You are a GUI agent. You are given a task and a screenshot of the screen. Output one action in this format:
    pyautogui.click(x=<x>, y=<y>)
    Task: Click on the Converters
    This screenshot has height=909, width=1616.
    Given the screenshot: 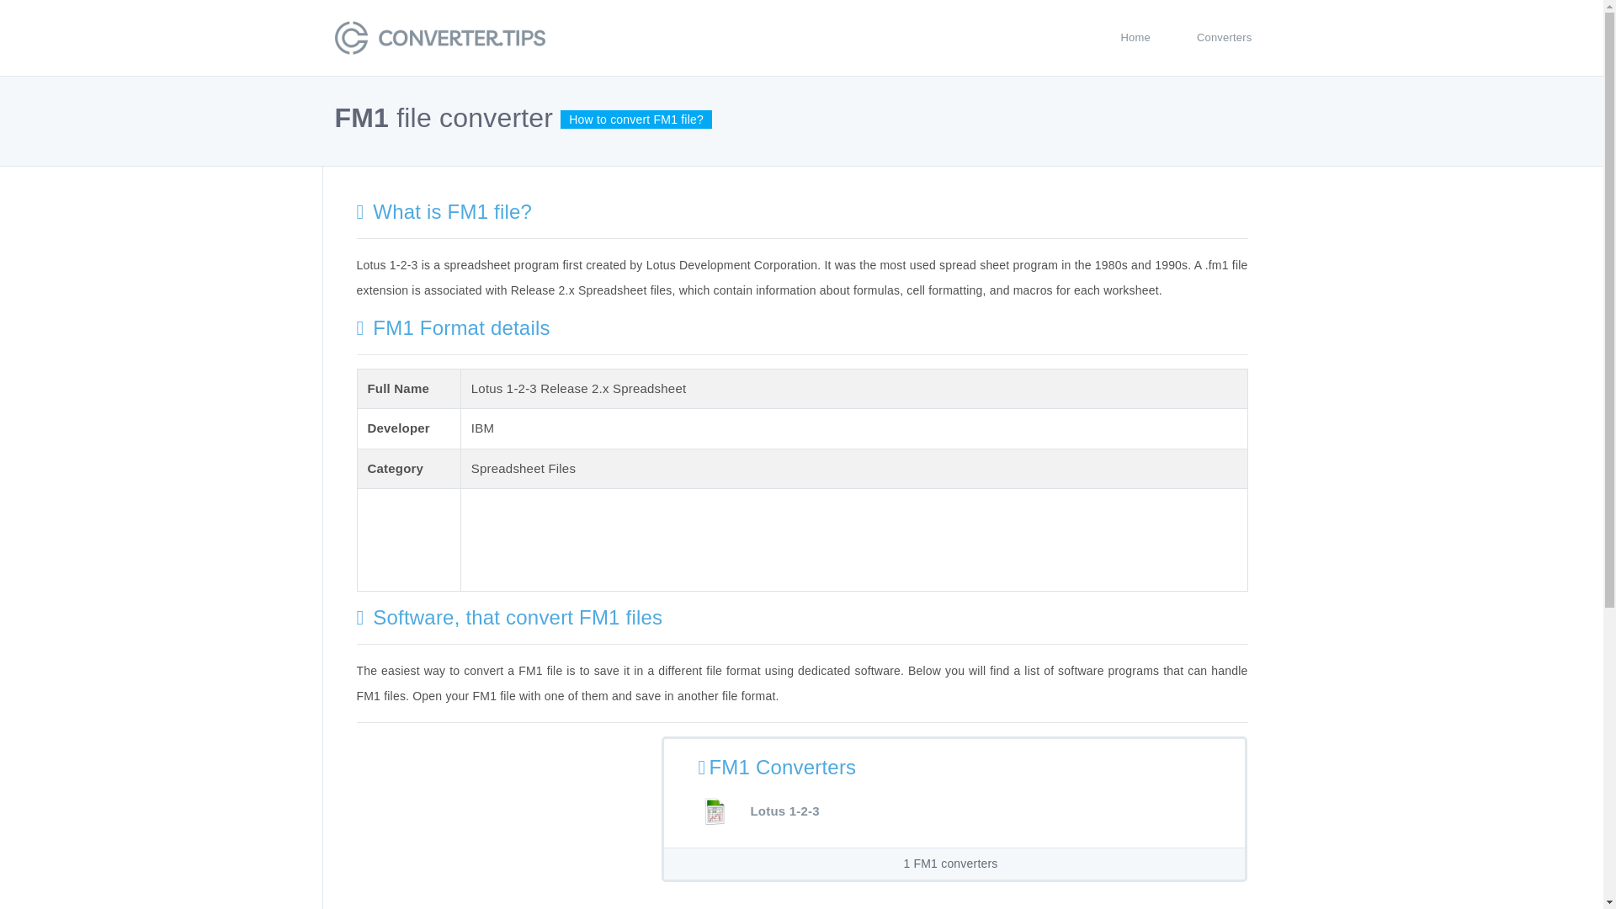 What is the action you would take?
    pyautogui.click(x=1224, y=37)
    